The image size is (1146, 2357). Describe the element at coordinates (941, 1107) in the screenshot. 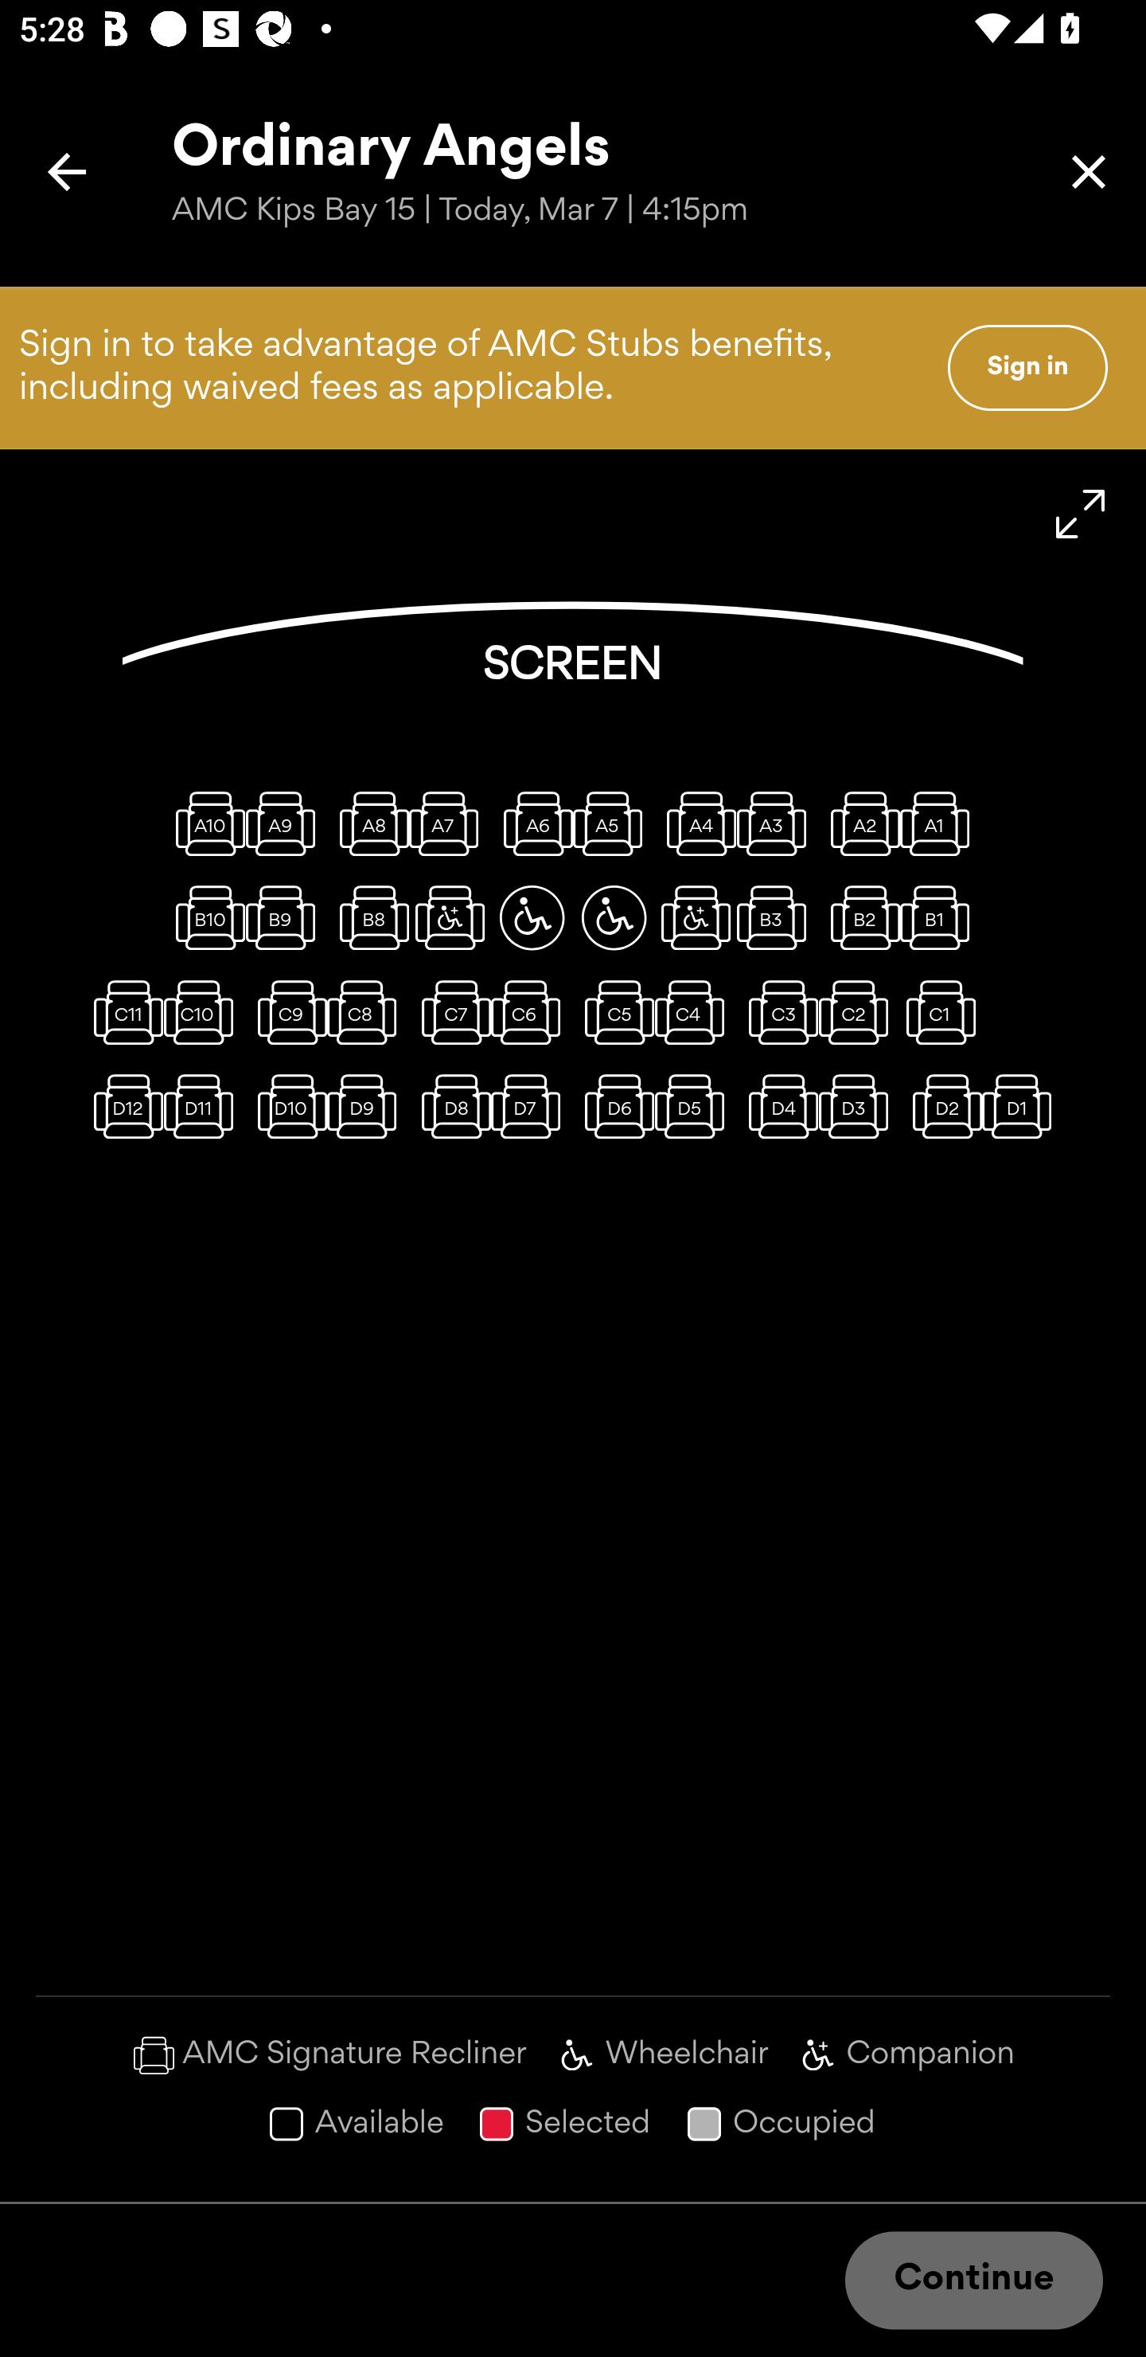

I see `D2, Regular seat, available` at that location.